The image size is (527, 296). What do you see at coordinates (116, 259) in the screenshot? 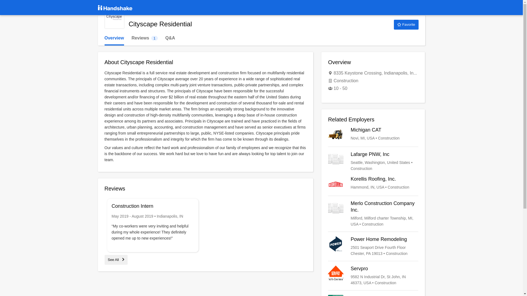
I see `Cityscape Residential` at bounding box center [116, 259].